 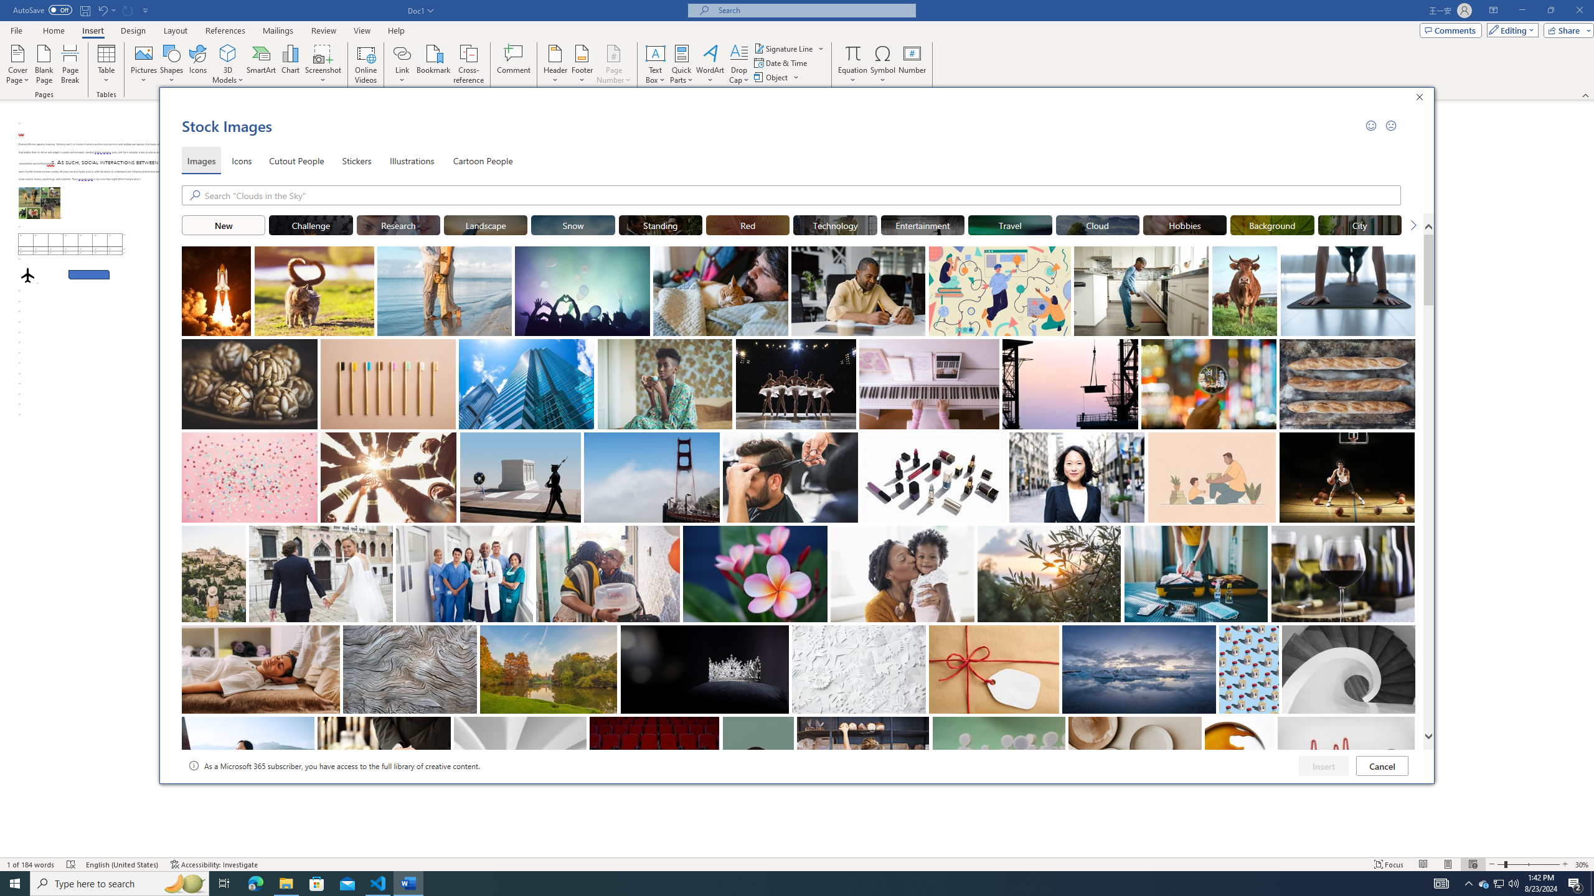 What do you see at coordinates (70, 64) in the screenshot?
I see `Page Break` at bounding box center [70, 64].